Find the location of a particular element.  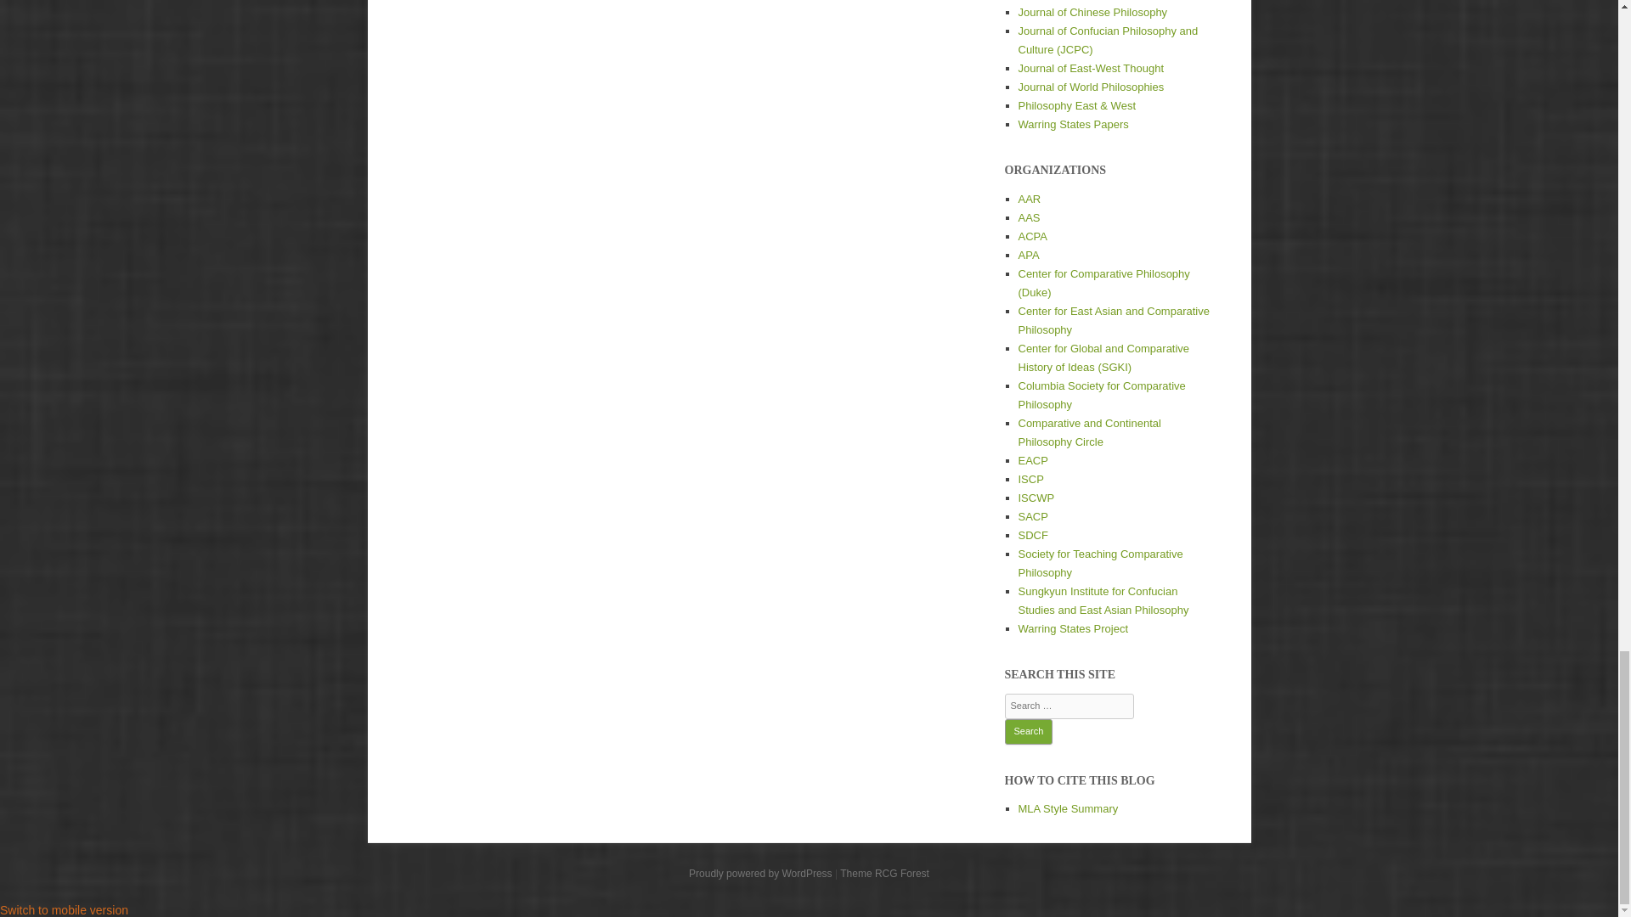

European Association for Chinese Philosophy is located at coordinates (1032, 460).